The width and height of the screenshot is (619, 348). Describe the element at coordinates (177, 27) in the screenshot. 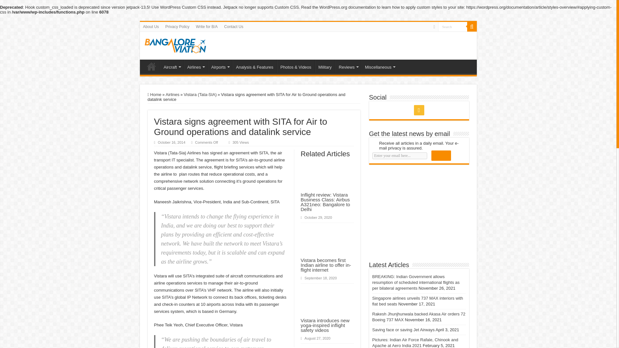

I see `Privacy Policy` at that location.